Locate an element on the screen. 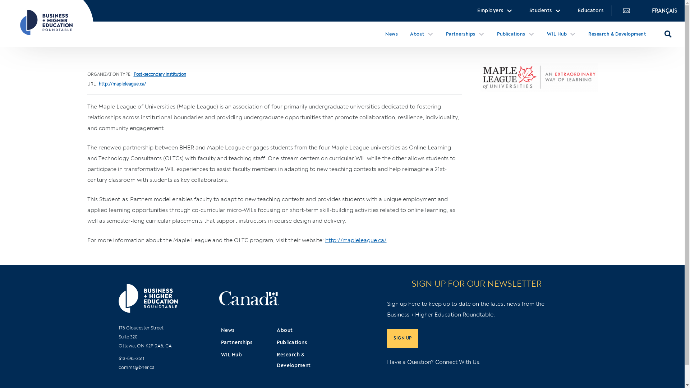 The height and width of the screenshot is (388, 690). News is located at coordinates (247, 331).